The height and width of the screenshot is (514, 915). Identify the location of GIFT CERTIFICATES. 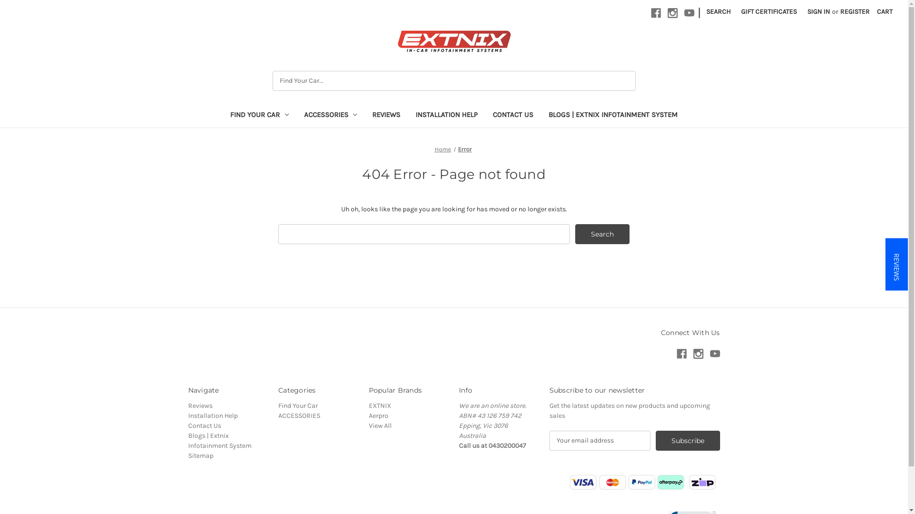
(769, 11).